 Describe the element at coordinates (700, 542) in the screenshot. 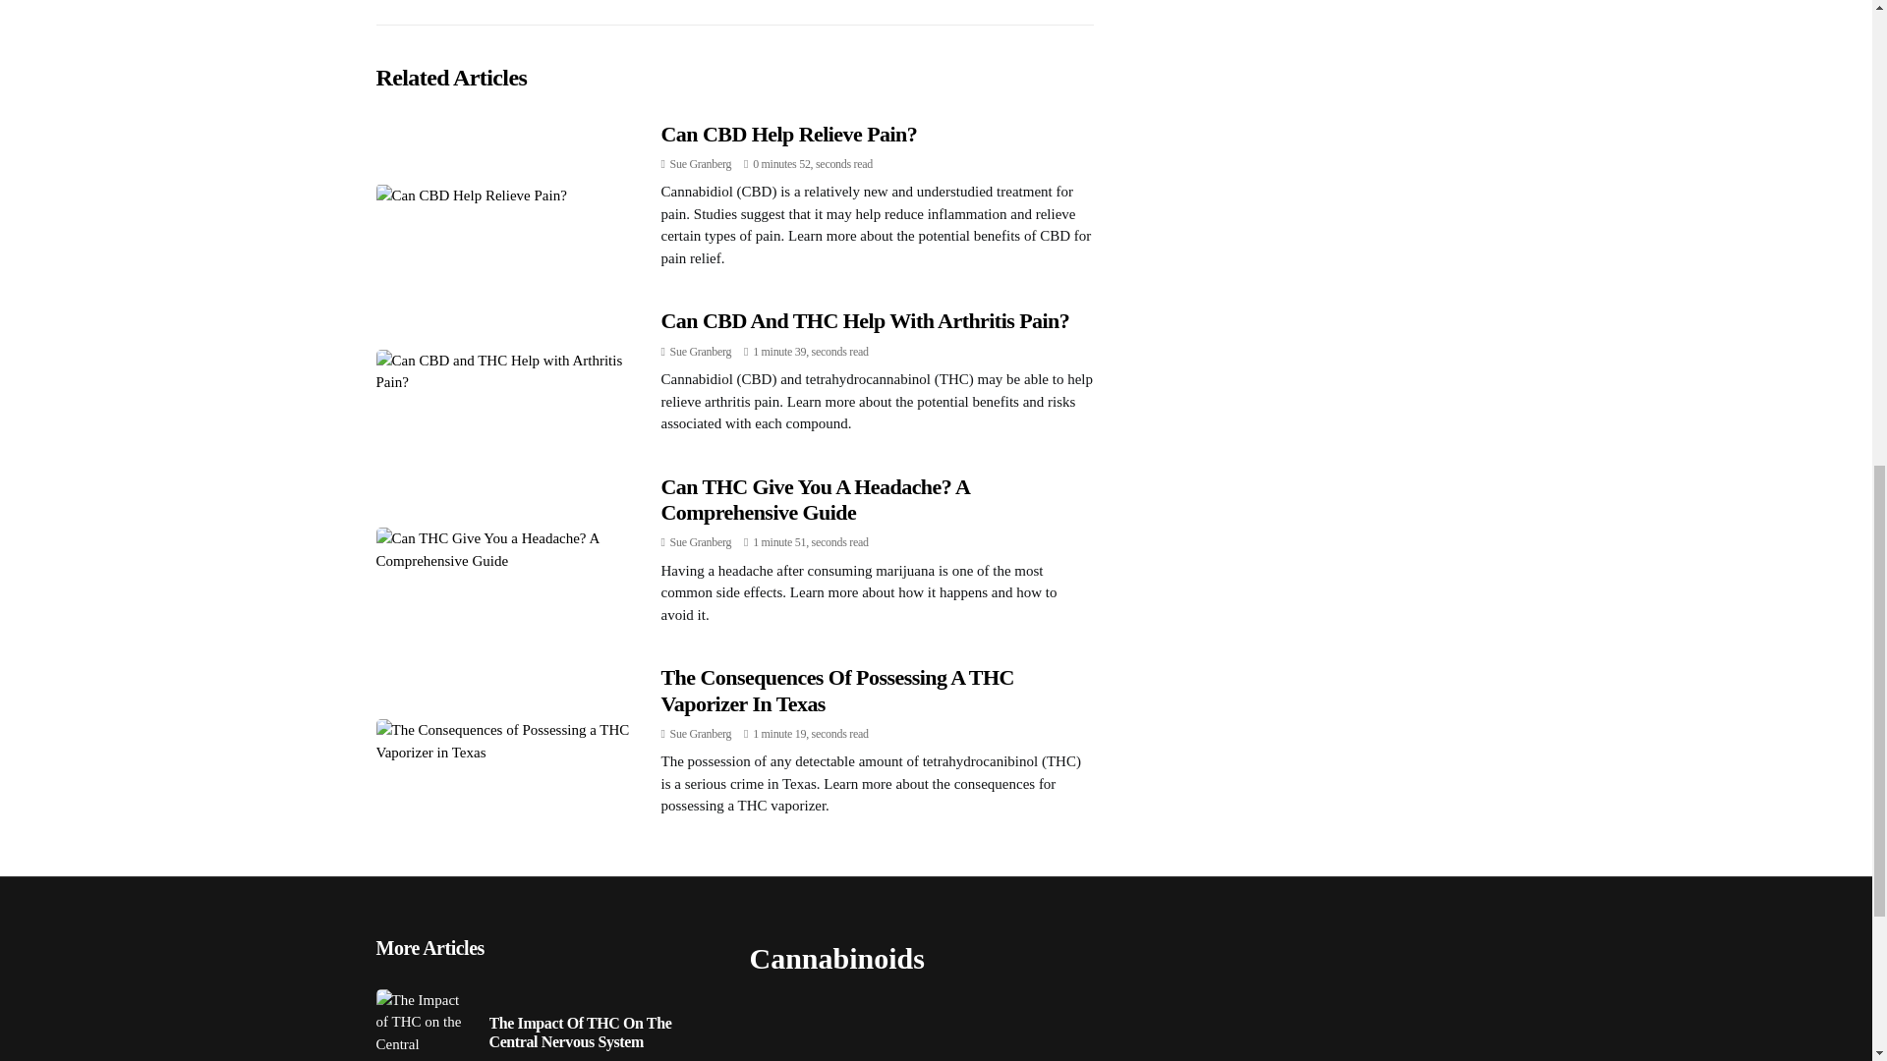

I see `Sue Granberg` at that location.